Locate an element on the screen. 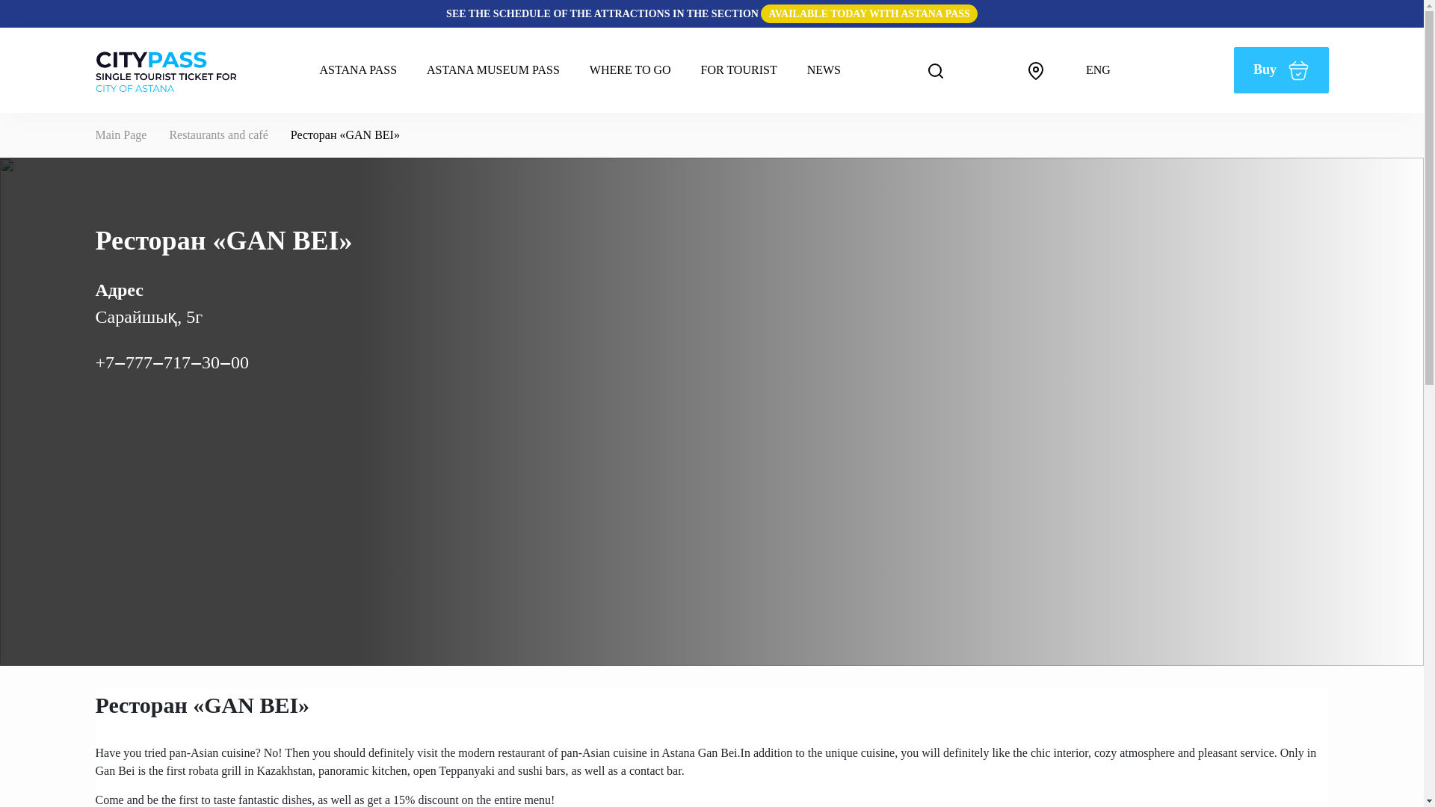 The image size is (1435, 807). FOR TOURIST is located at coordinates (738, 70).